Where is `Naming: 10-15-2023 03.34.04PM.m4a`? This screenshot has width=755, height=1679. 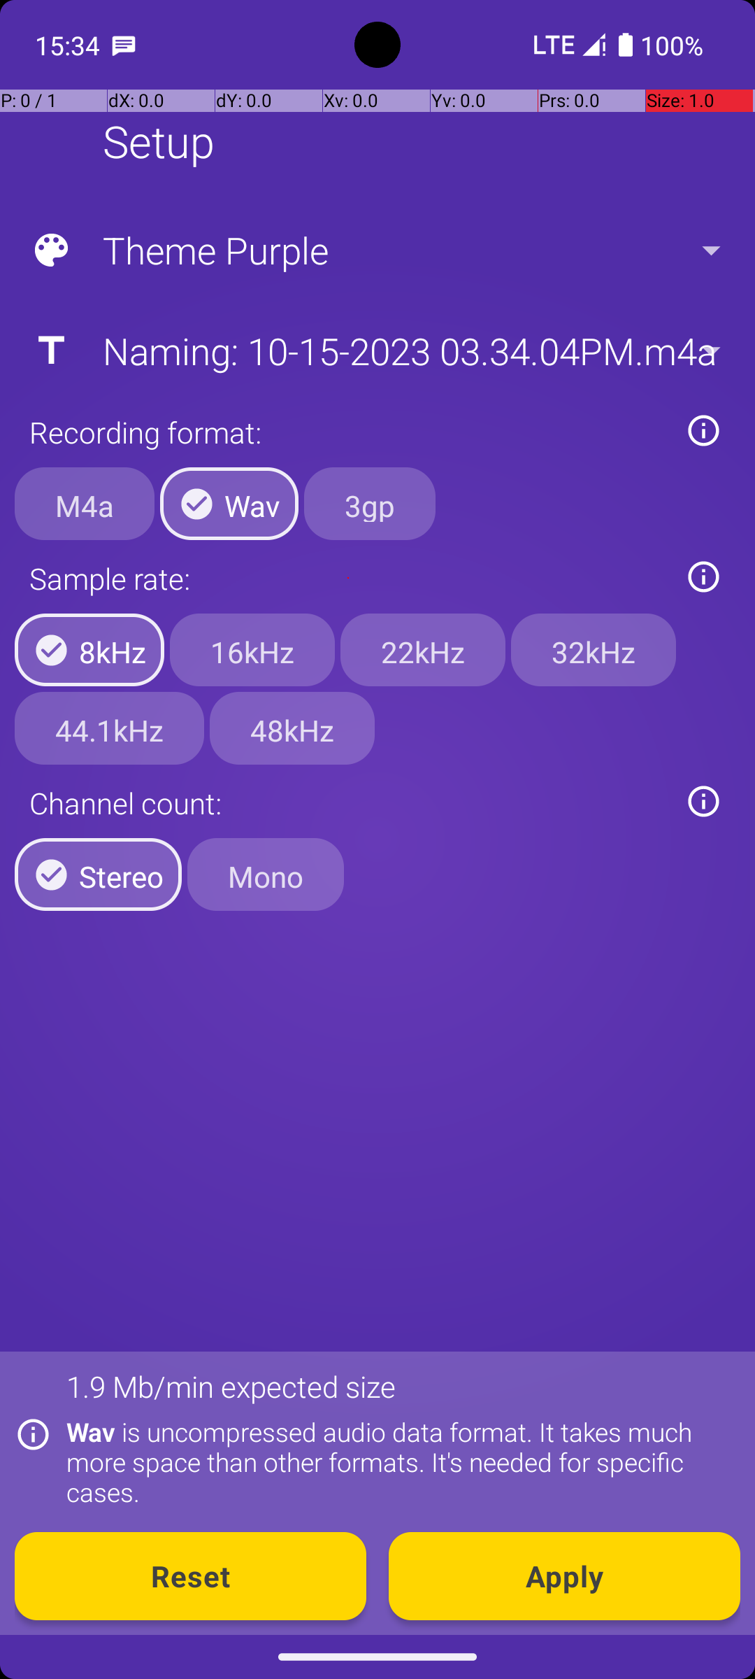 Naming: 10-15-2023 03.34.04PM.m4a is located at coordinates (376, 350).